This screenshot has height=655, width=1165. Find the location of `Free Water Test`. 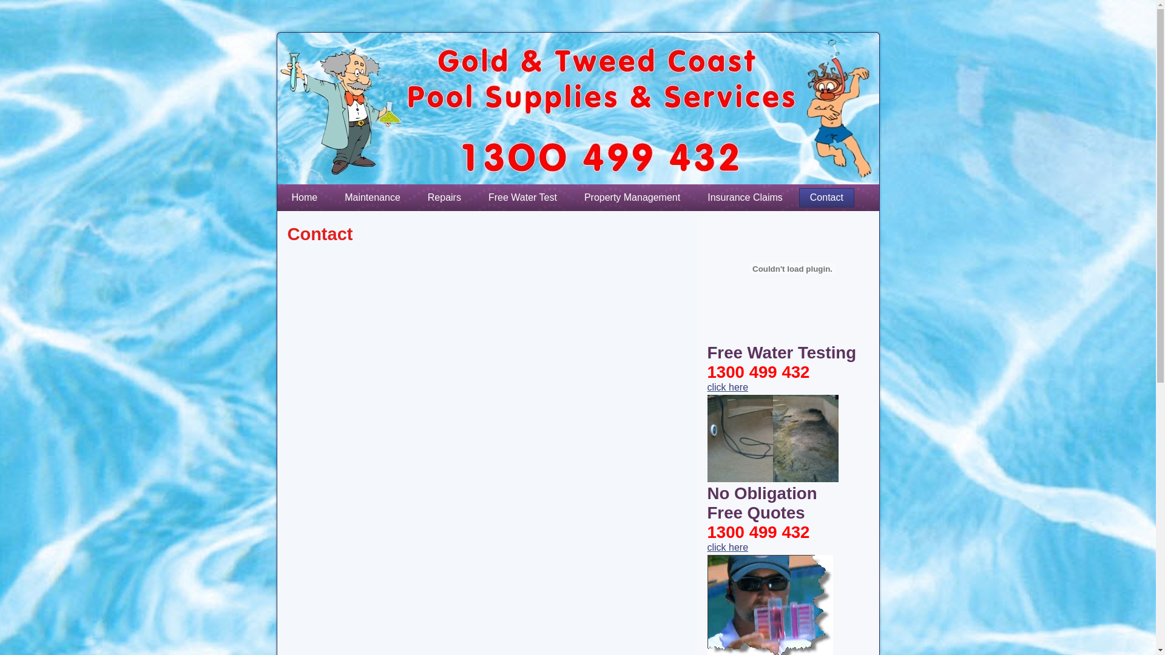

Free Water Test is located at coordinates (523, 198).